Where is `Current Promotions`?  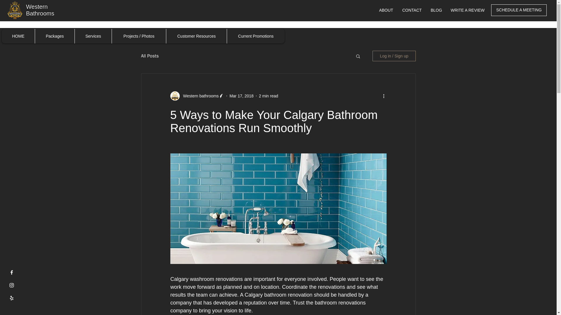 Current Promotions is located at coordinates (255, 36).